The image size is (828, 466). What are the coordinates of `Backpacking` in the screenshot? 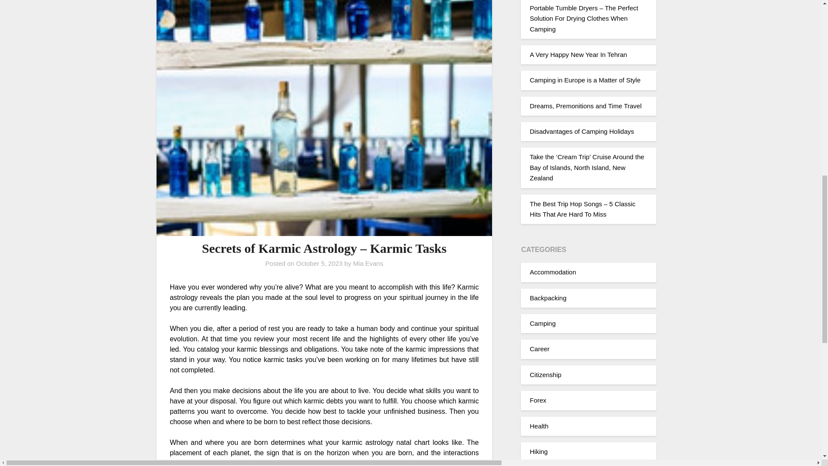 It's located at (548, 298).